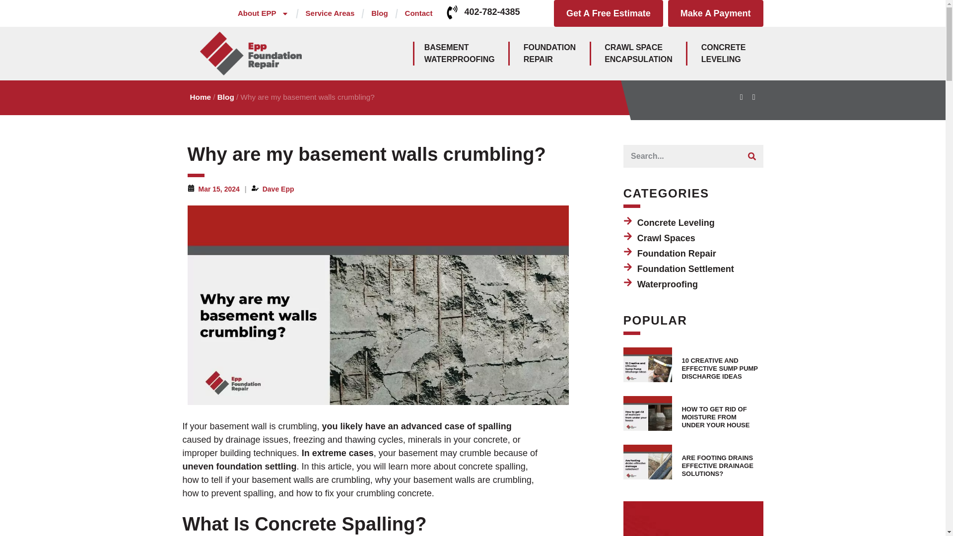 Image resolution: width=953 pixels, height=536 pixels. What do you see at coordinates (379, 13) in the screenshot?
I see `402-782-4385` at bounding box center [379, 13].